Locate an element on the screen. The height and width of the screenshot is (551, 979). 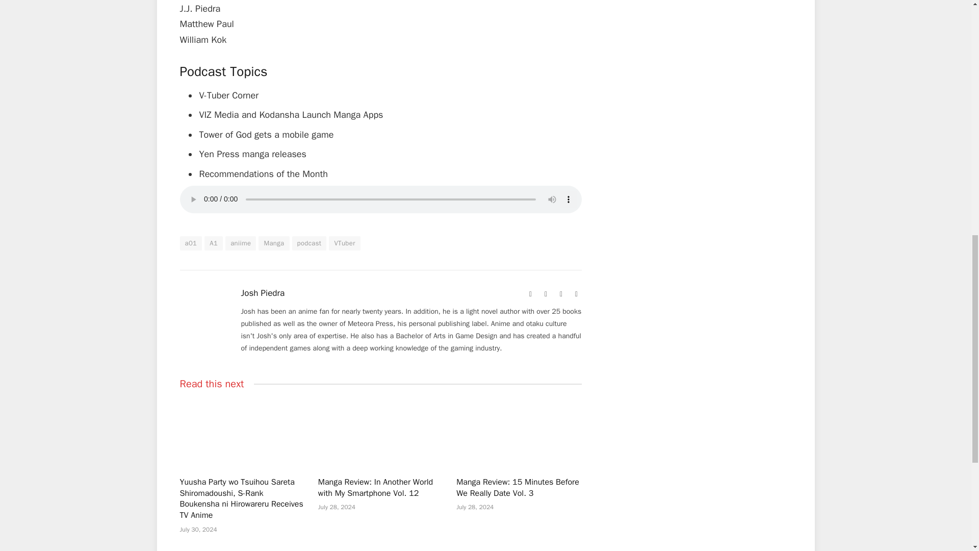
Manga Review: 15 Minutes Before We Really Date Vol. 3 is located at coordinates (519, 434).